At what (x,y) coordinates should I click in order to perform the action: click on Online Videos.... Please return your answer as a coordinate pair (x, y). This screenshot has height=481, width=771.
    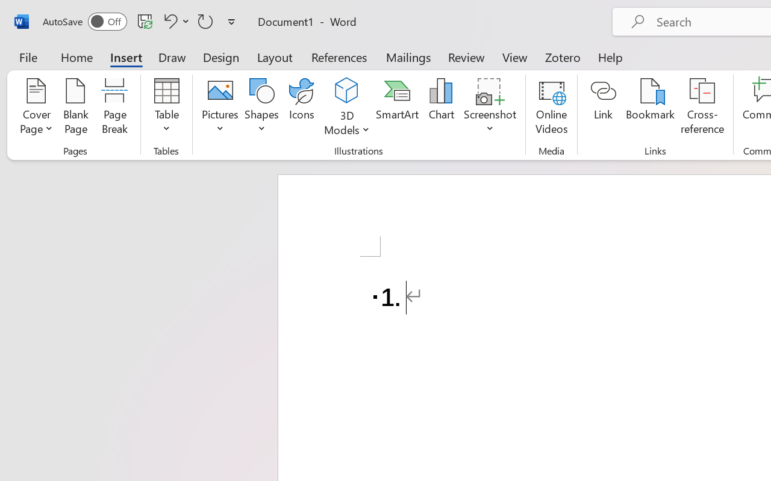
    Looking at the image, I should click on (552, 108).